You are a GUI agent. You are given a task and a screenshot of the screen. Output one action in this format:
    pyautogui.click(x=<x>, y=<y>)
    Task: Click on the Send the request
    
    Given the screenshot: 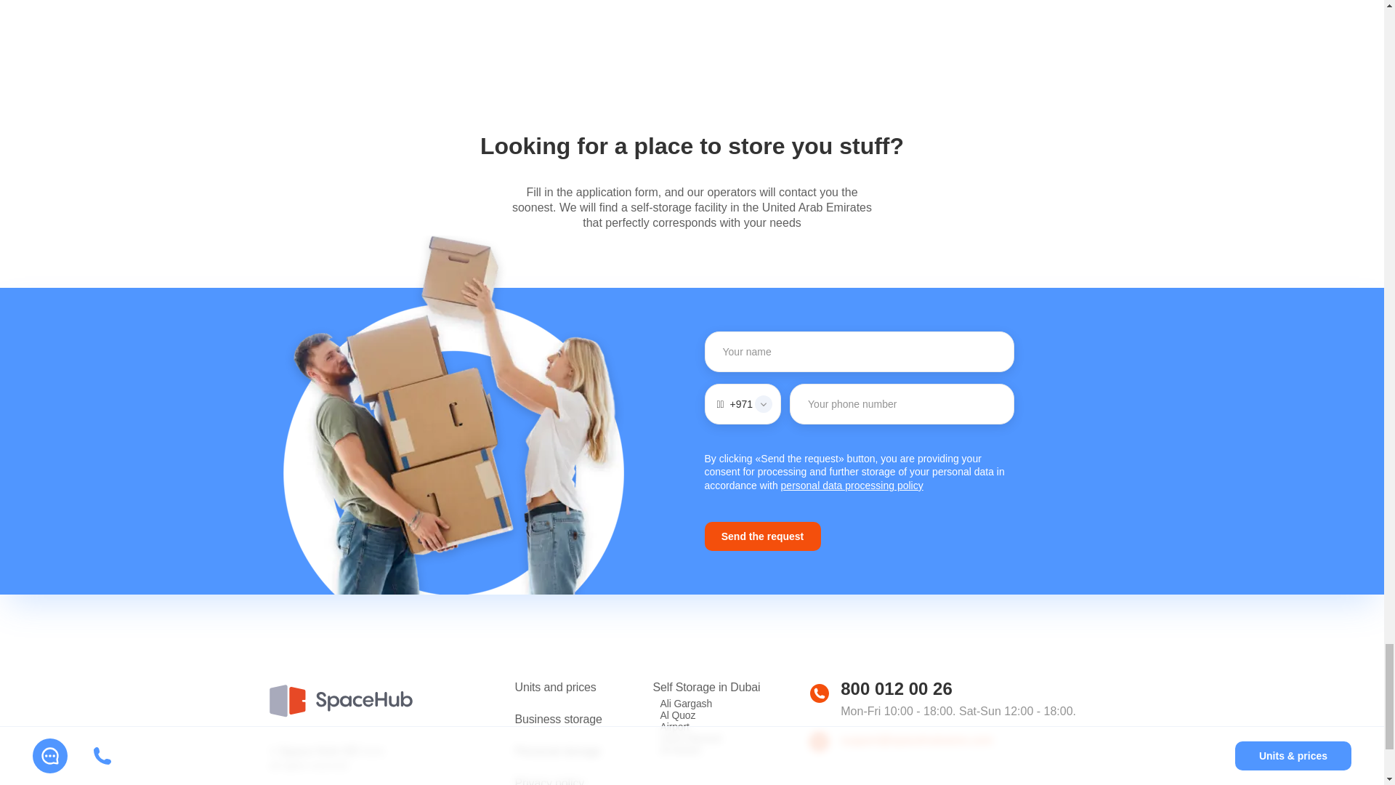 What is the action you would take?
    pyautogui.click(x=763, y=536)
    